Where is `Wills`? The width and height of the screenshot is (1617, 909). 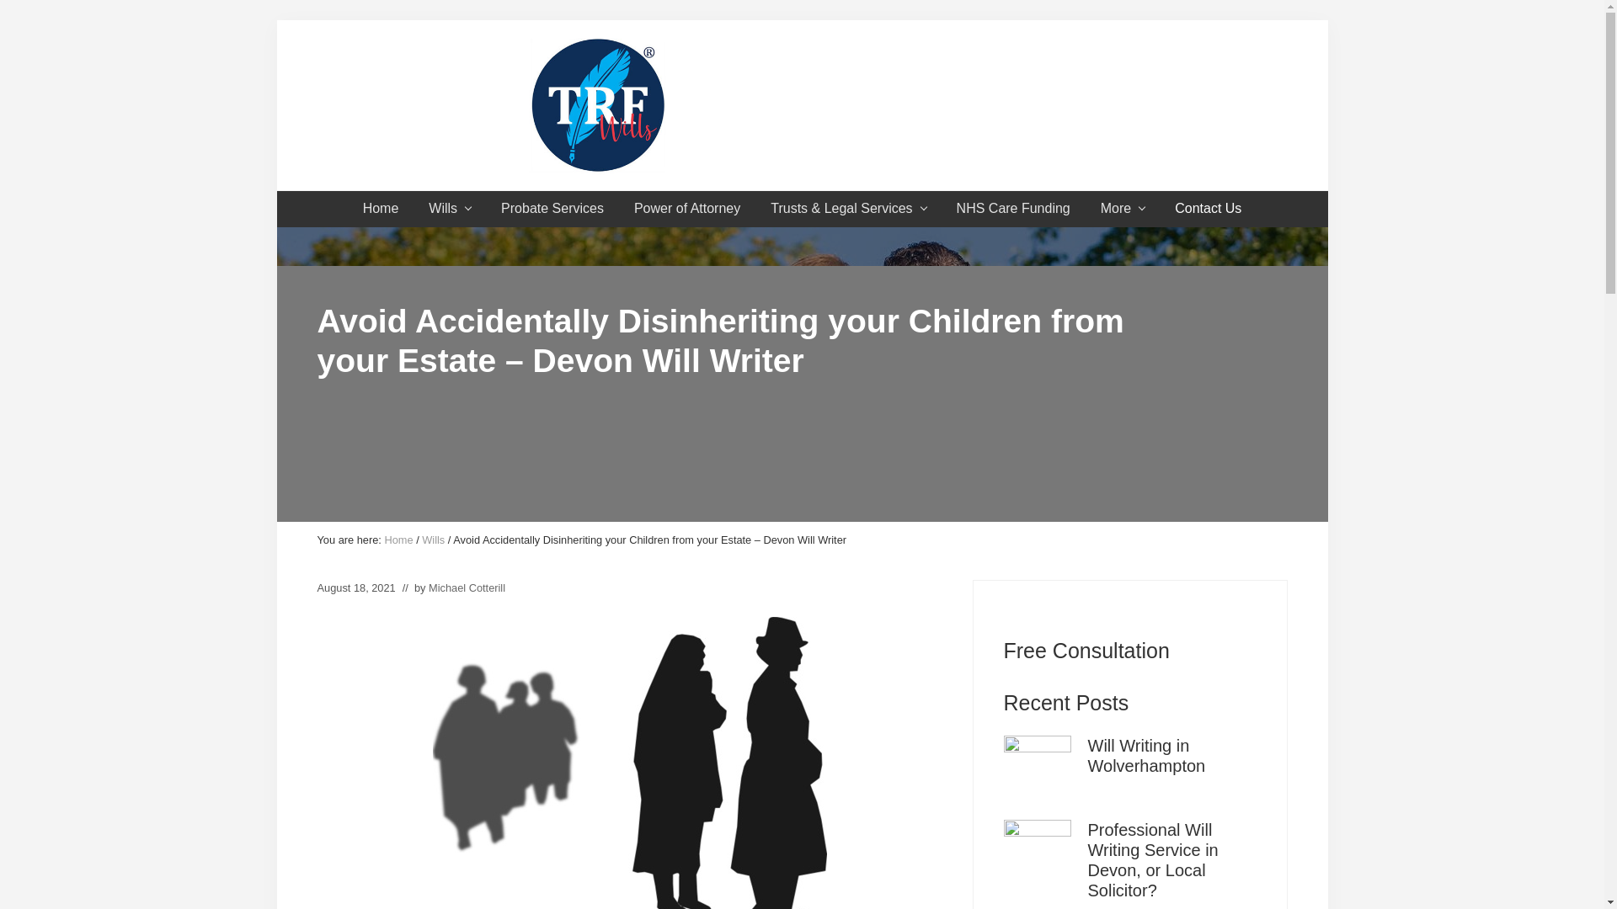 Wills is located at coordinates (450, 209).